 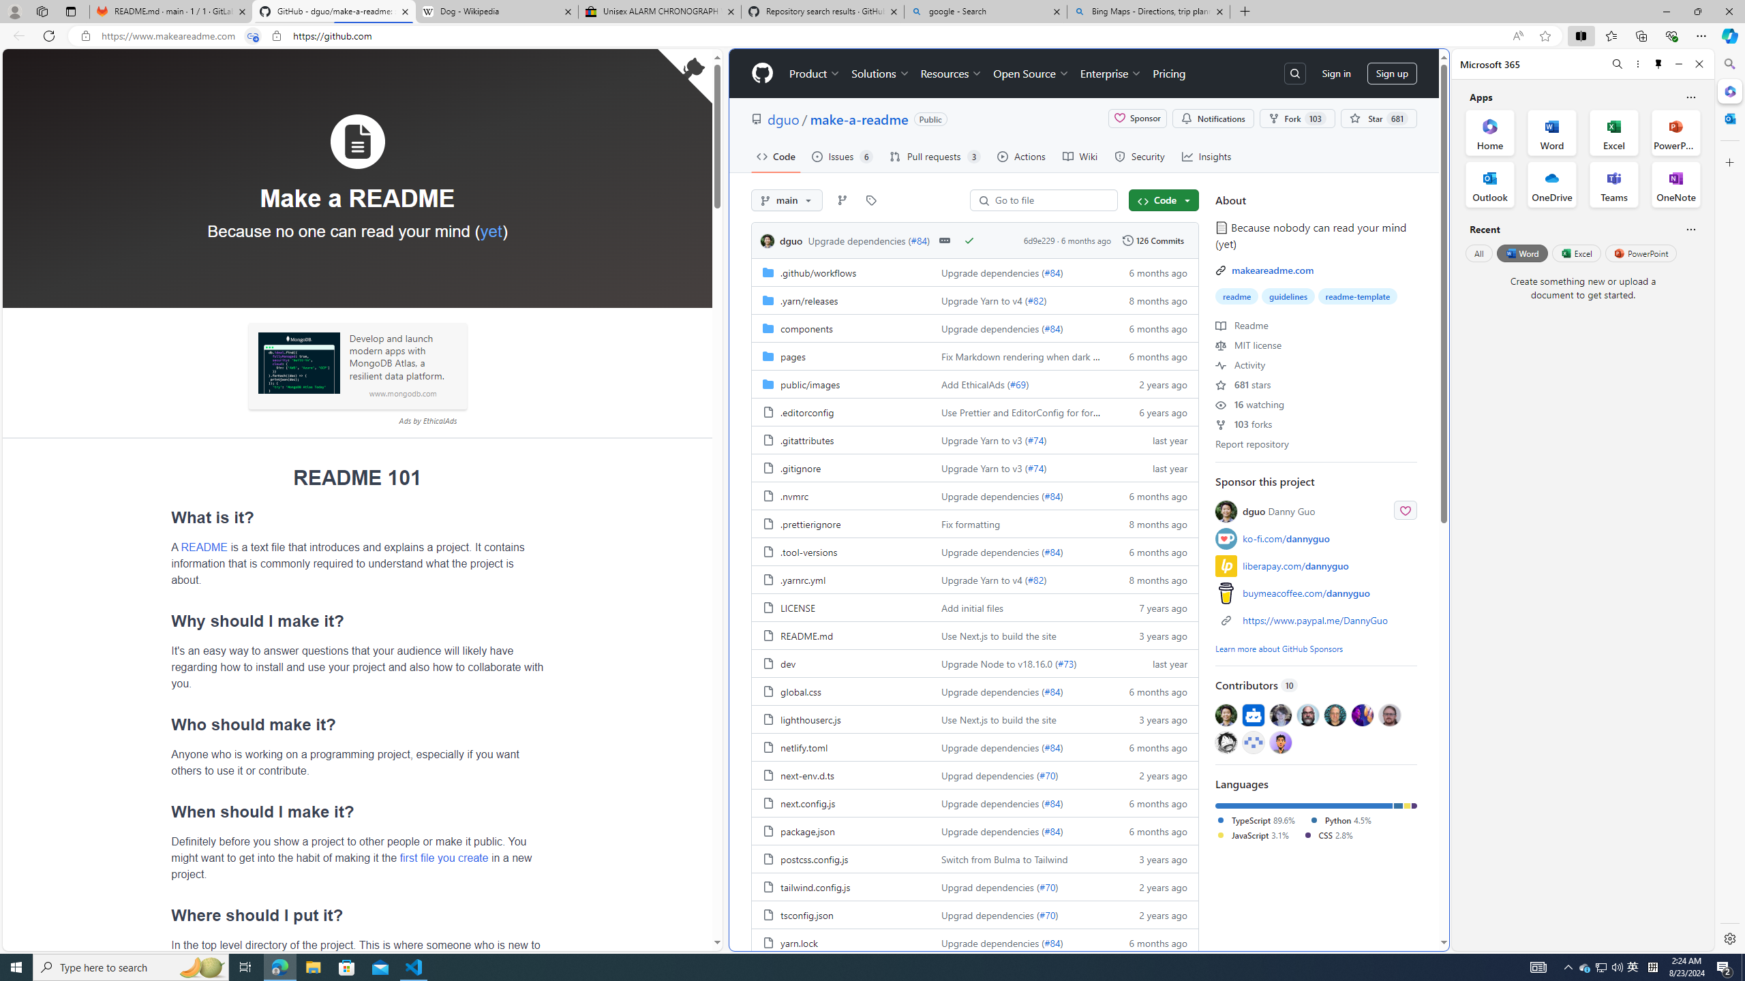 I want to click on https://www.paypal.me/DannyGuo, so click(x=1316, y=620).